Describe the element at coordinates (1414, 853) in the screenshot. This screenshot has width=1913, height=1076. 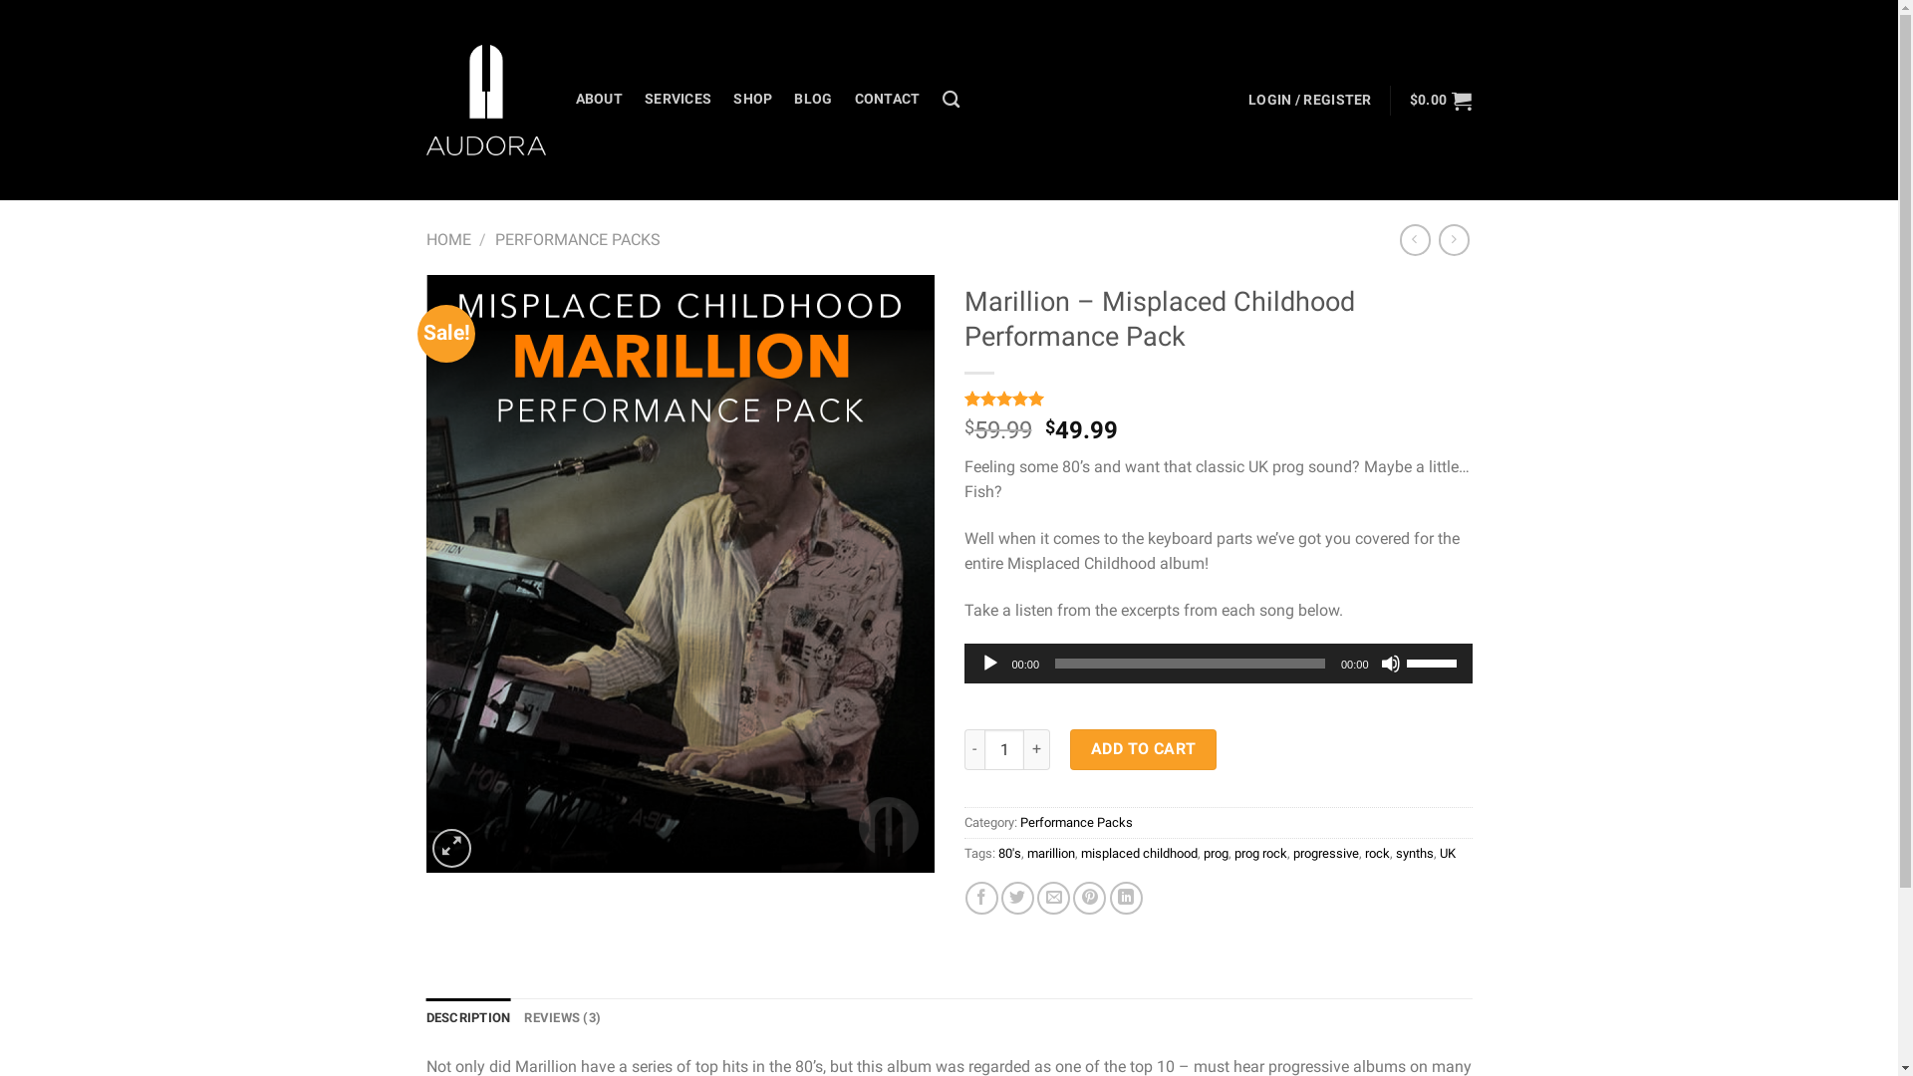
I see `synths` at that location.